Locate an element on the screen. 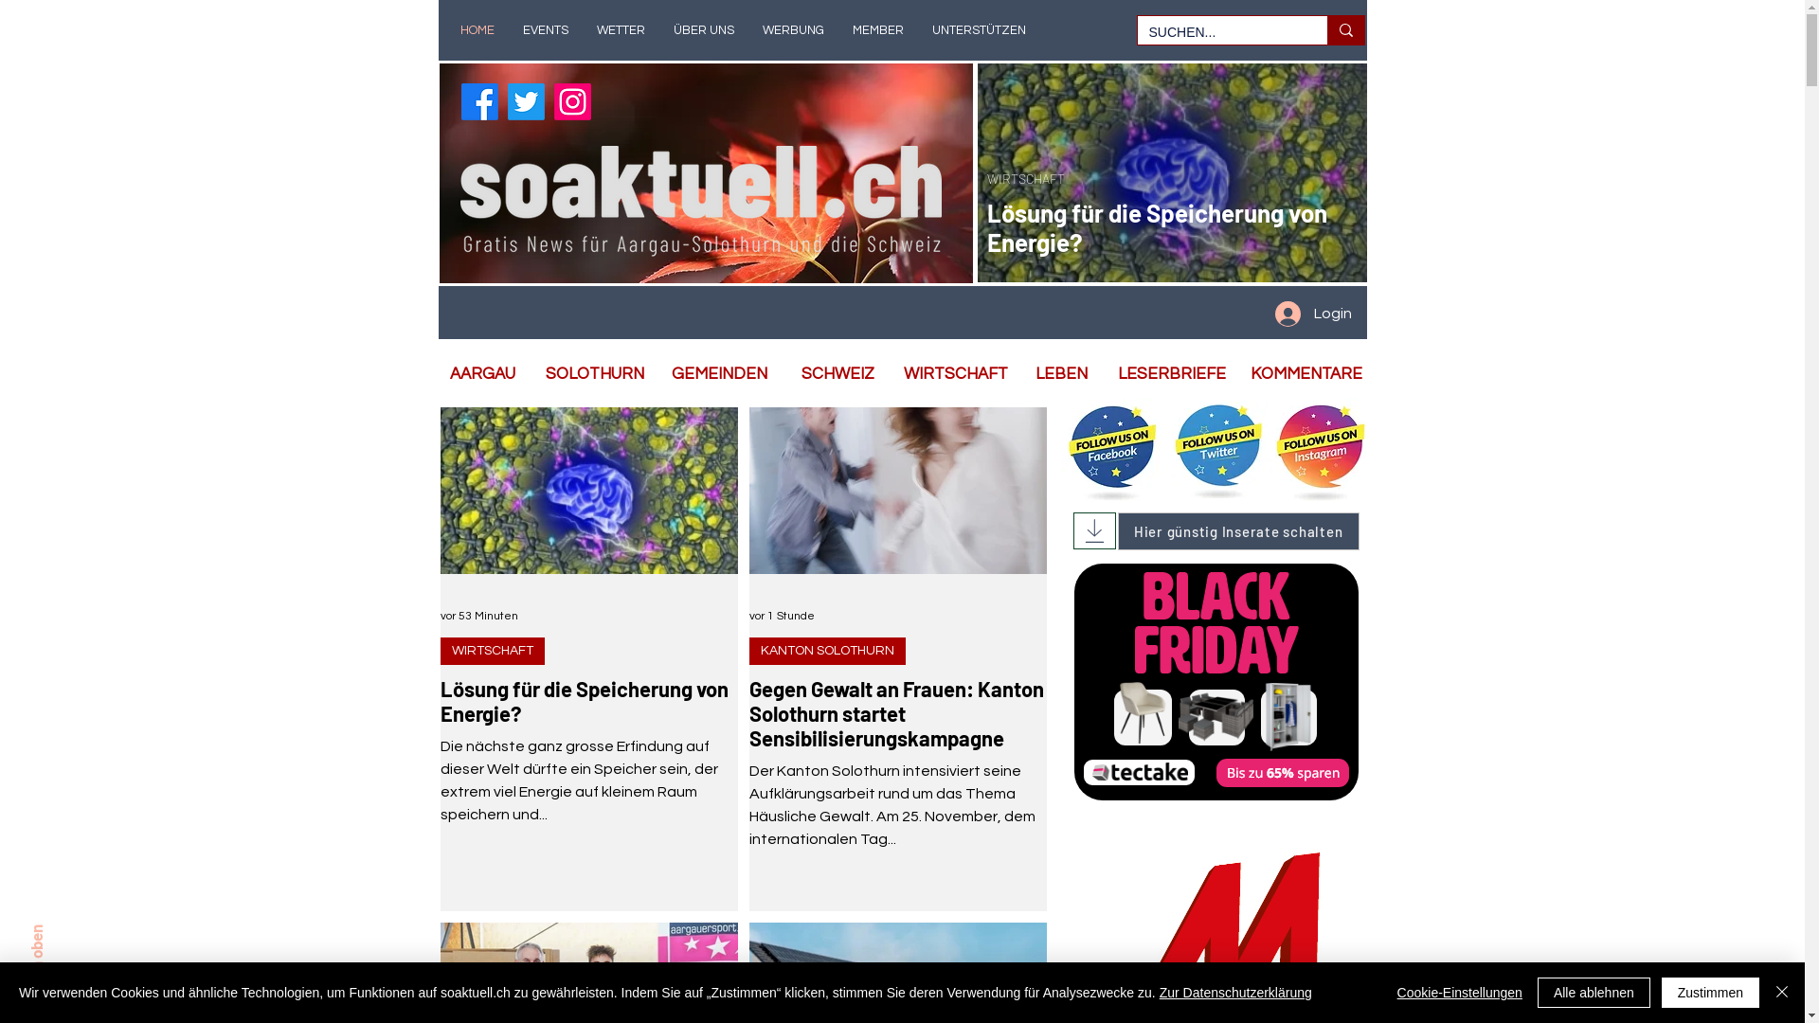 The width and height of the screenshot is (1819, 1023). Alle ablehnen is located at coordinates (1594, 993).